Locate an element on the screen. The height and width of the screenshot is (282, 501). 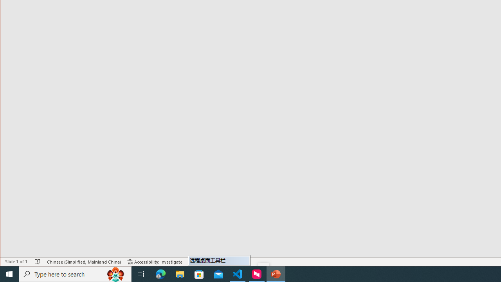
Start is located at coordinates (9, 274).